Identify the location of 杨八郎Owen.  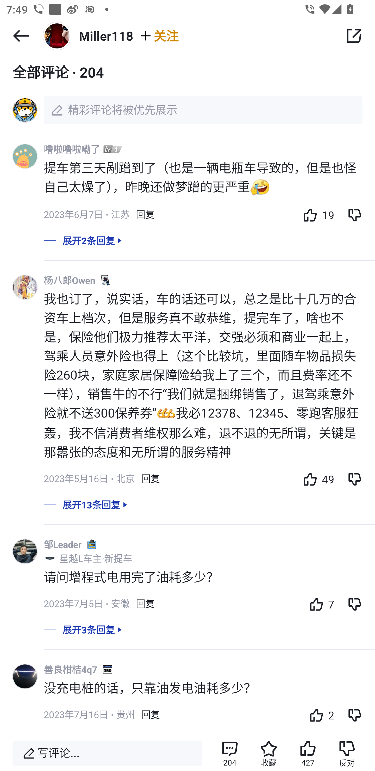
(69, 280).